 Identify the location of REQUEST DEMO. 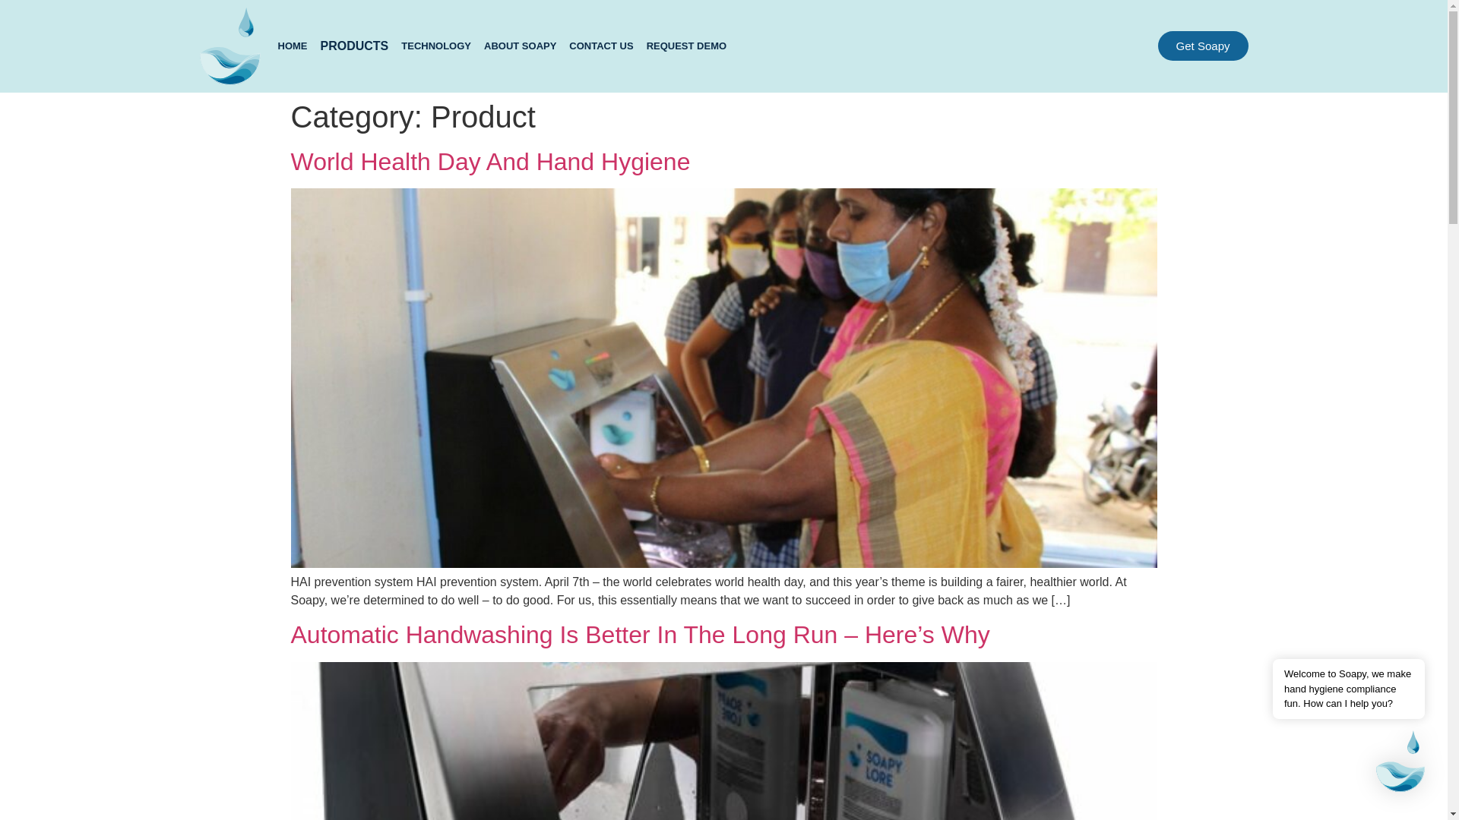
(687, 46).